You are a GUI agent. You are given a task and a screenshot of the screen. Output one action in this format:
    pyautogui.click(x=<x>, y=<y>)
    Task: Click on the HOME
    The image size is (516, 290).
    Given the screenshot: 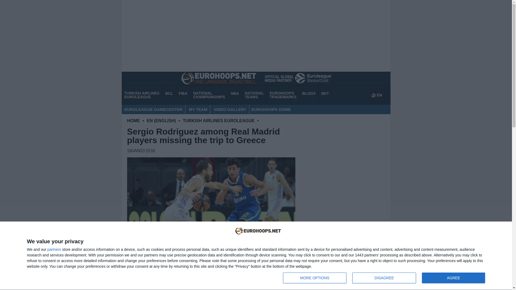 What is the action you would take?
    pyautogui.click(x=384, y=278)
    